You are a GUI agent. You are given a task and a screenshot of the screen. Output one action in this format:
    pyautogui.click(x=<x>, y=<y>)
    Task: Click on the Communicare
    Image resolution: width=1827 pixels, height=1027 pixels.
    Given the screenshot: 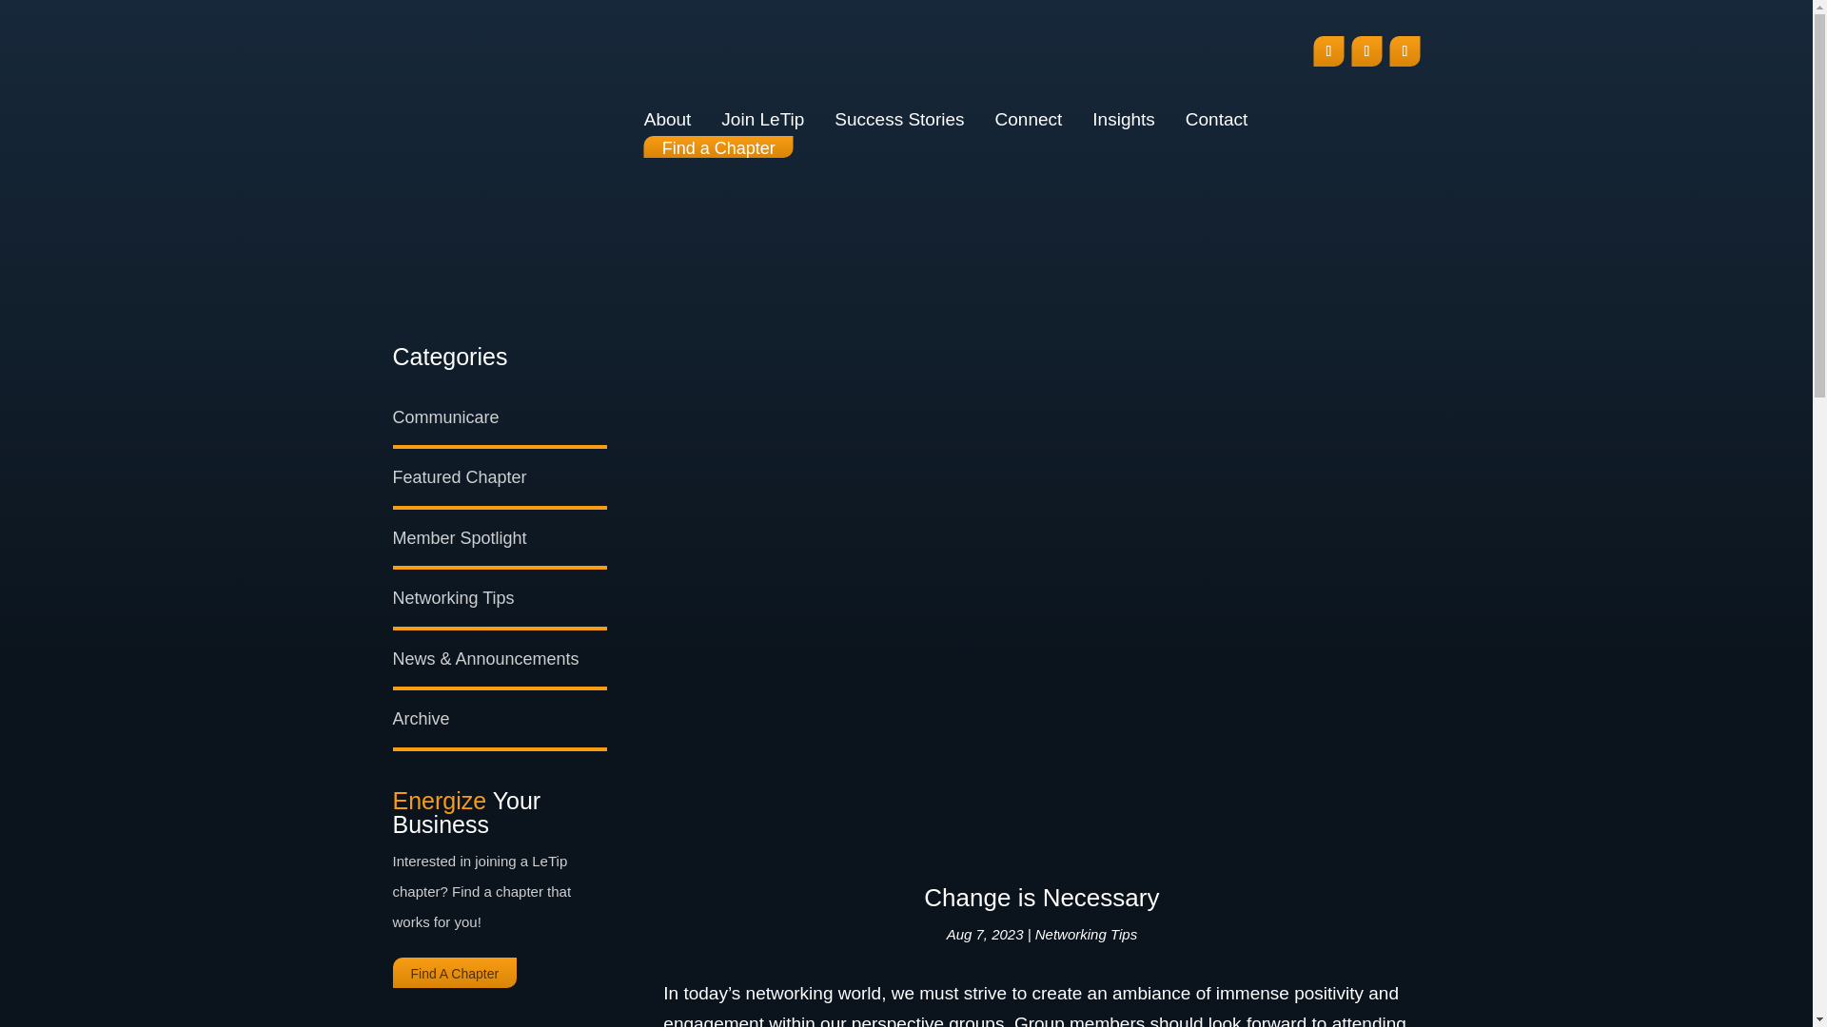 What is the action you would take?
    pyautogui.click(x=445, y=417)
    